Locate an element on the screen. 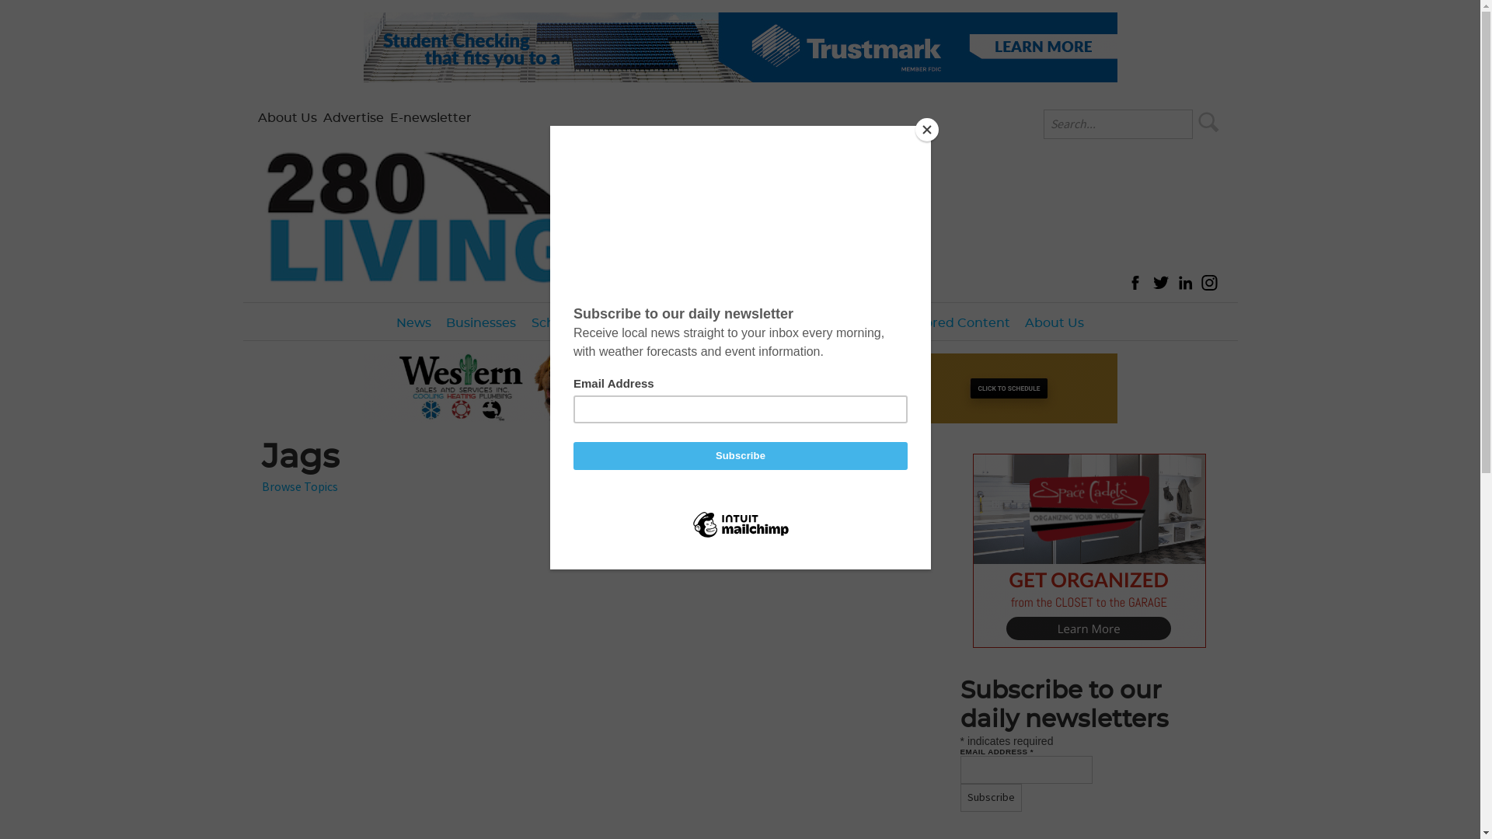 The width and height of the screenshot is (1492, 839). Businesses is located at coordinates (482, 322).